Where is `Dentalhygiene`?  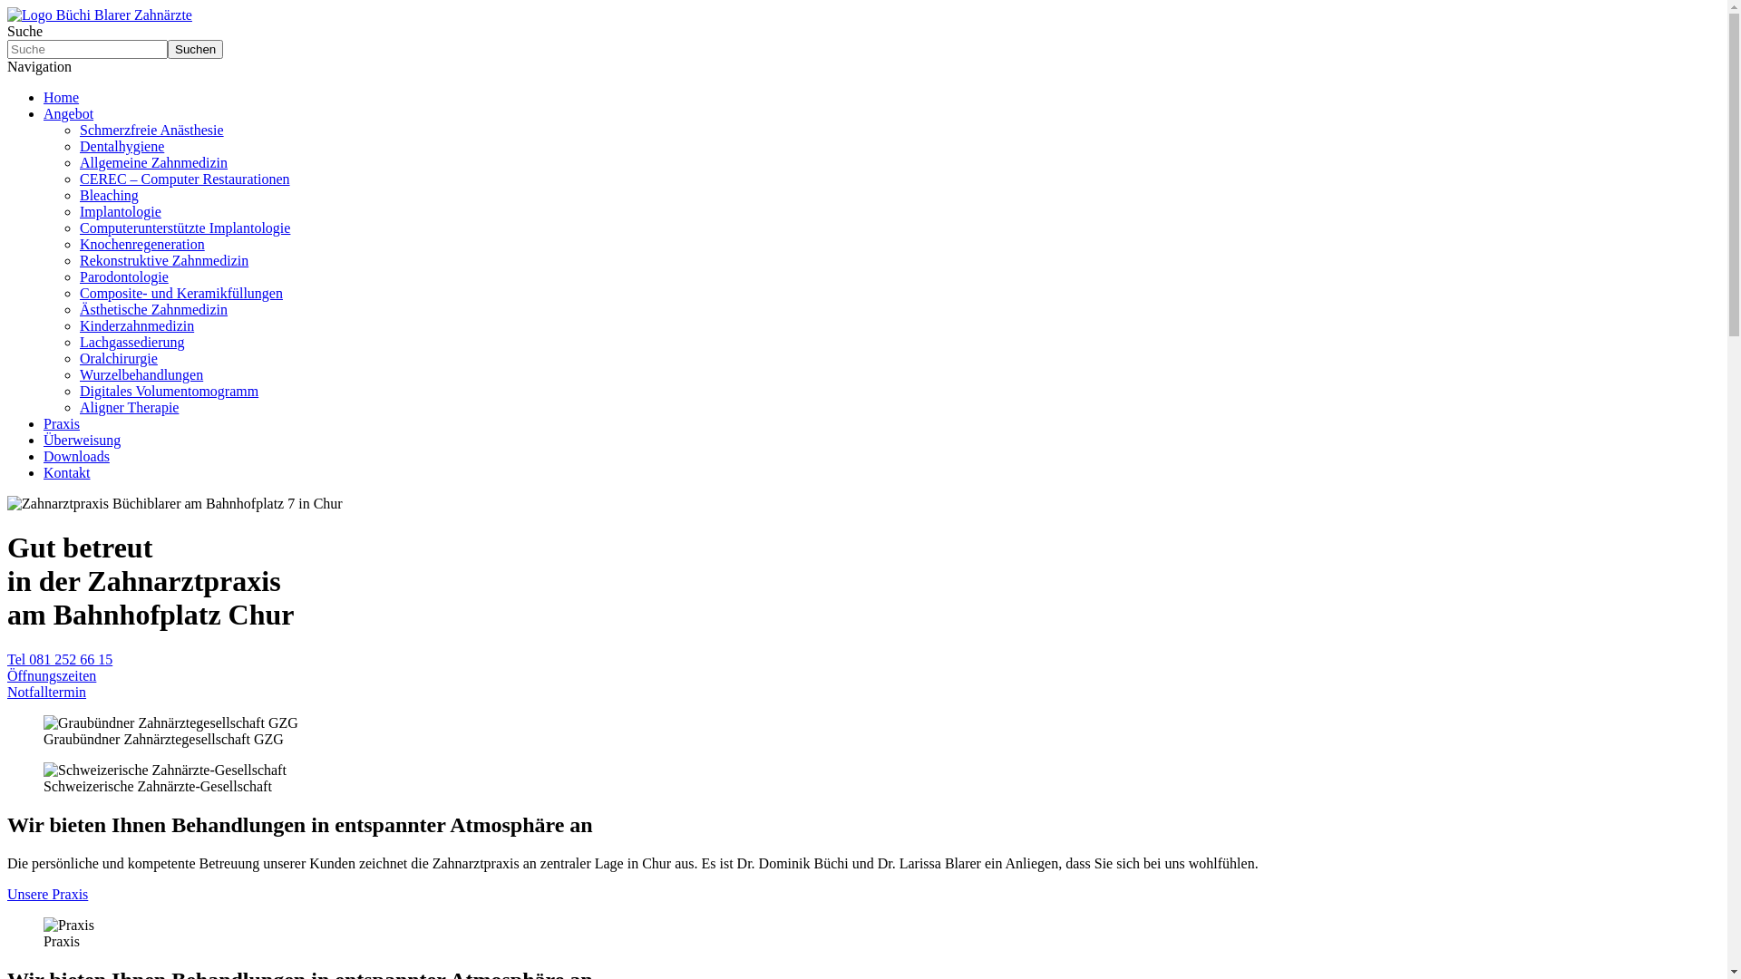 Dentalhygiene is located at coordinates (122, 147).